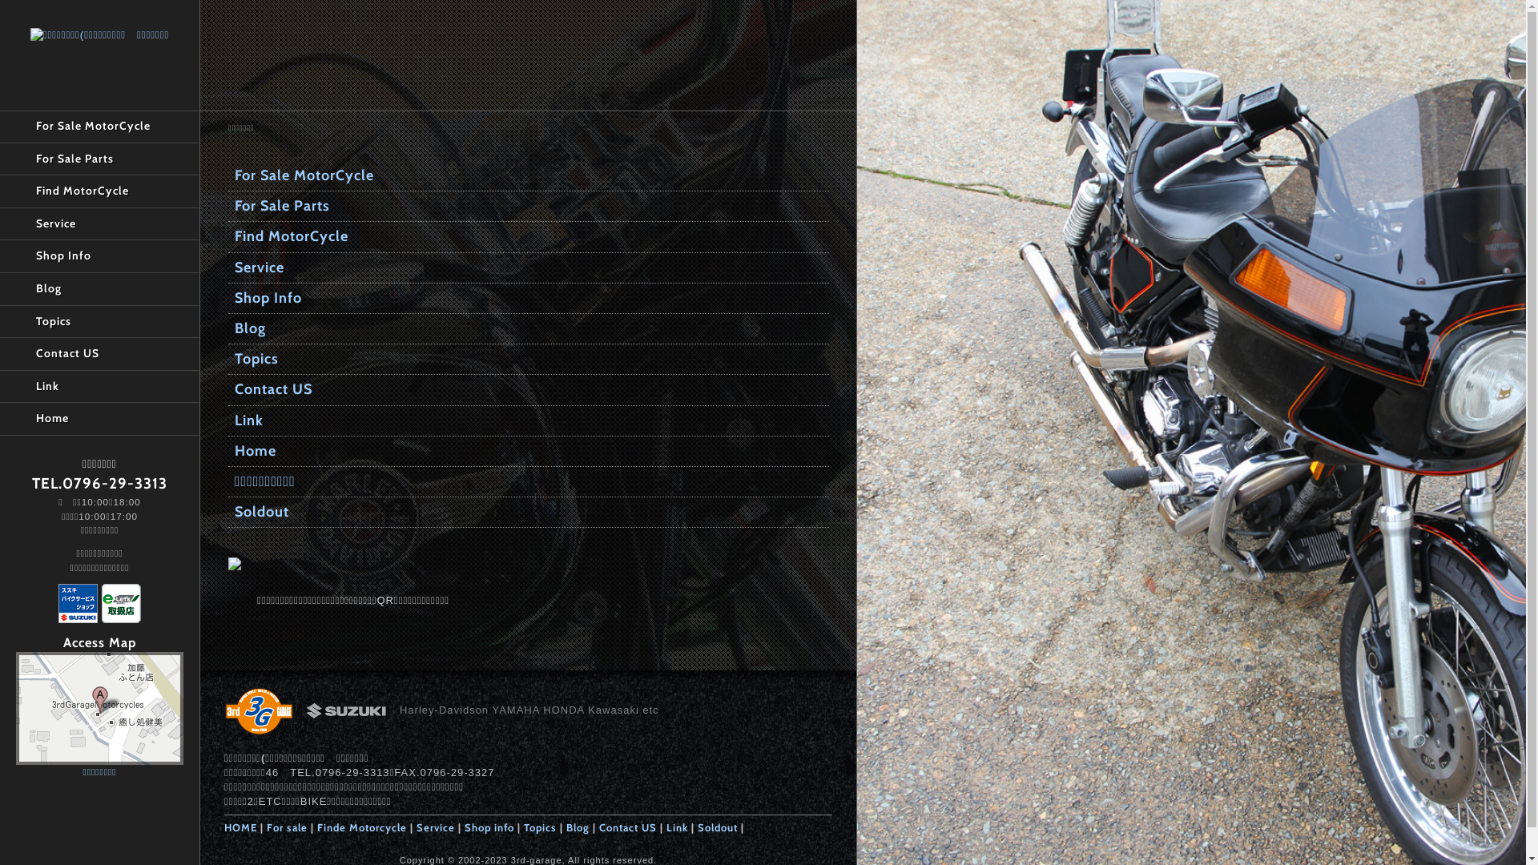  I want to click on Contact US, so click(628, 827).